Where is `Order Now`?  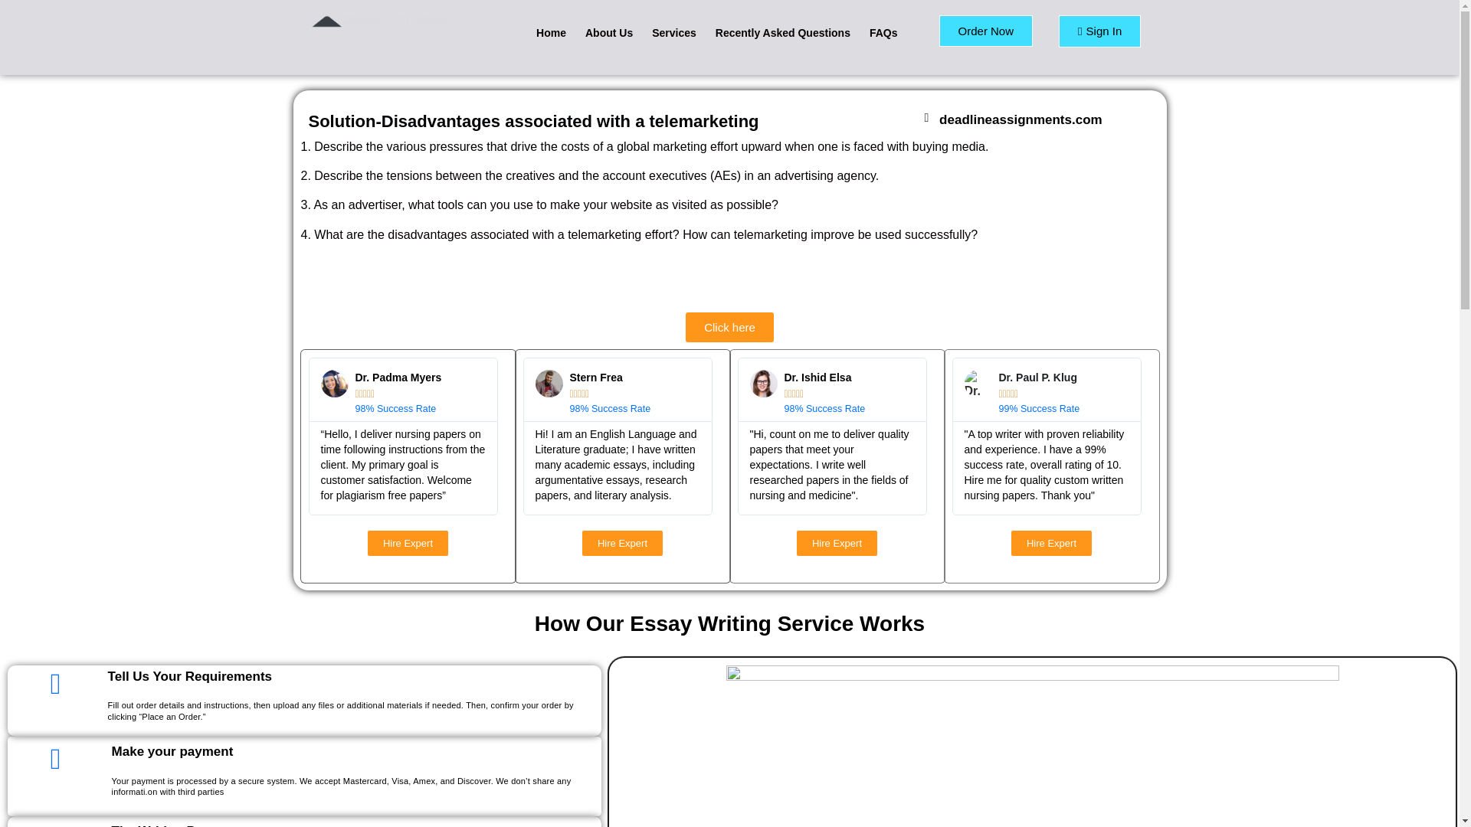
Order Now is located at coordinates (987, 31).